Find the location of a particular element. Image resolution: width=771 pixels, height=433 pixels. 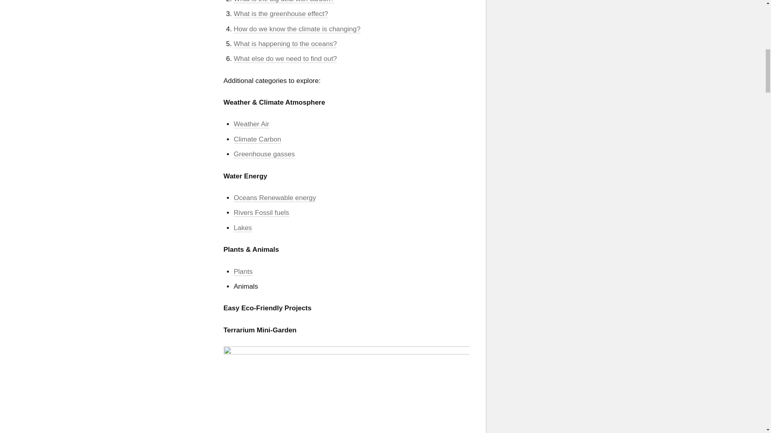

What is the greenhouse effect? is located at coordinates (281, 14).